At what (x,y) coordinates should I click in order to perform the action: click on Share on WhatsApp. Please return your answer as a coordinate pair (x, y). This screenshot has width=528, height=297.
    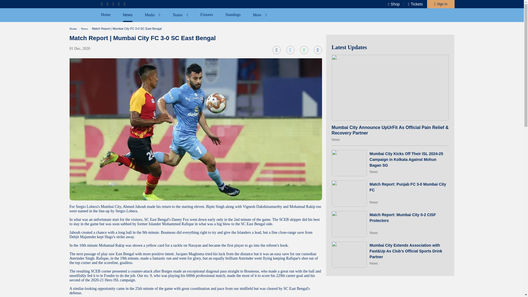
    Looking at the image, I should click on (304, 50).